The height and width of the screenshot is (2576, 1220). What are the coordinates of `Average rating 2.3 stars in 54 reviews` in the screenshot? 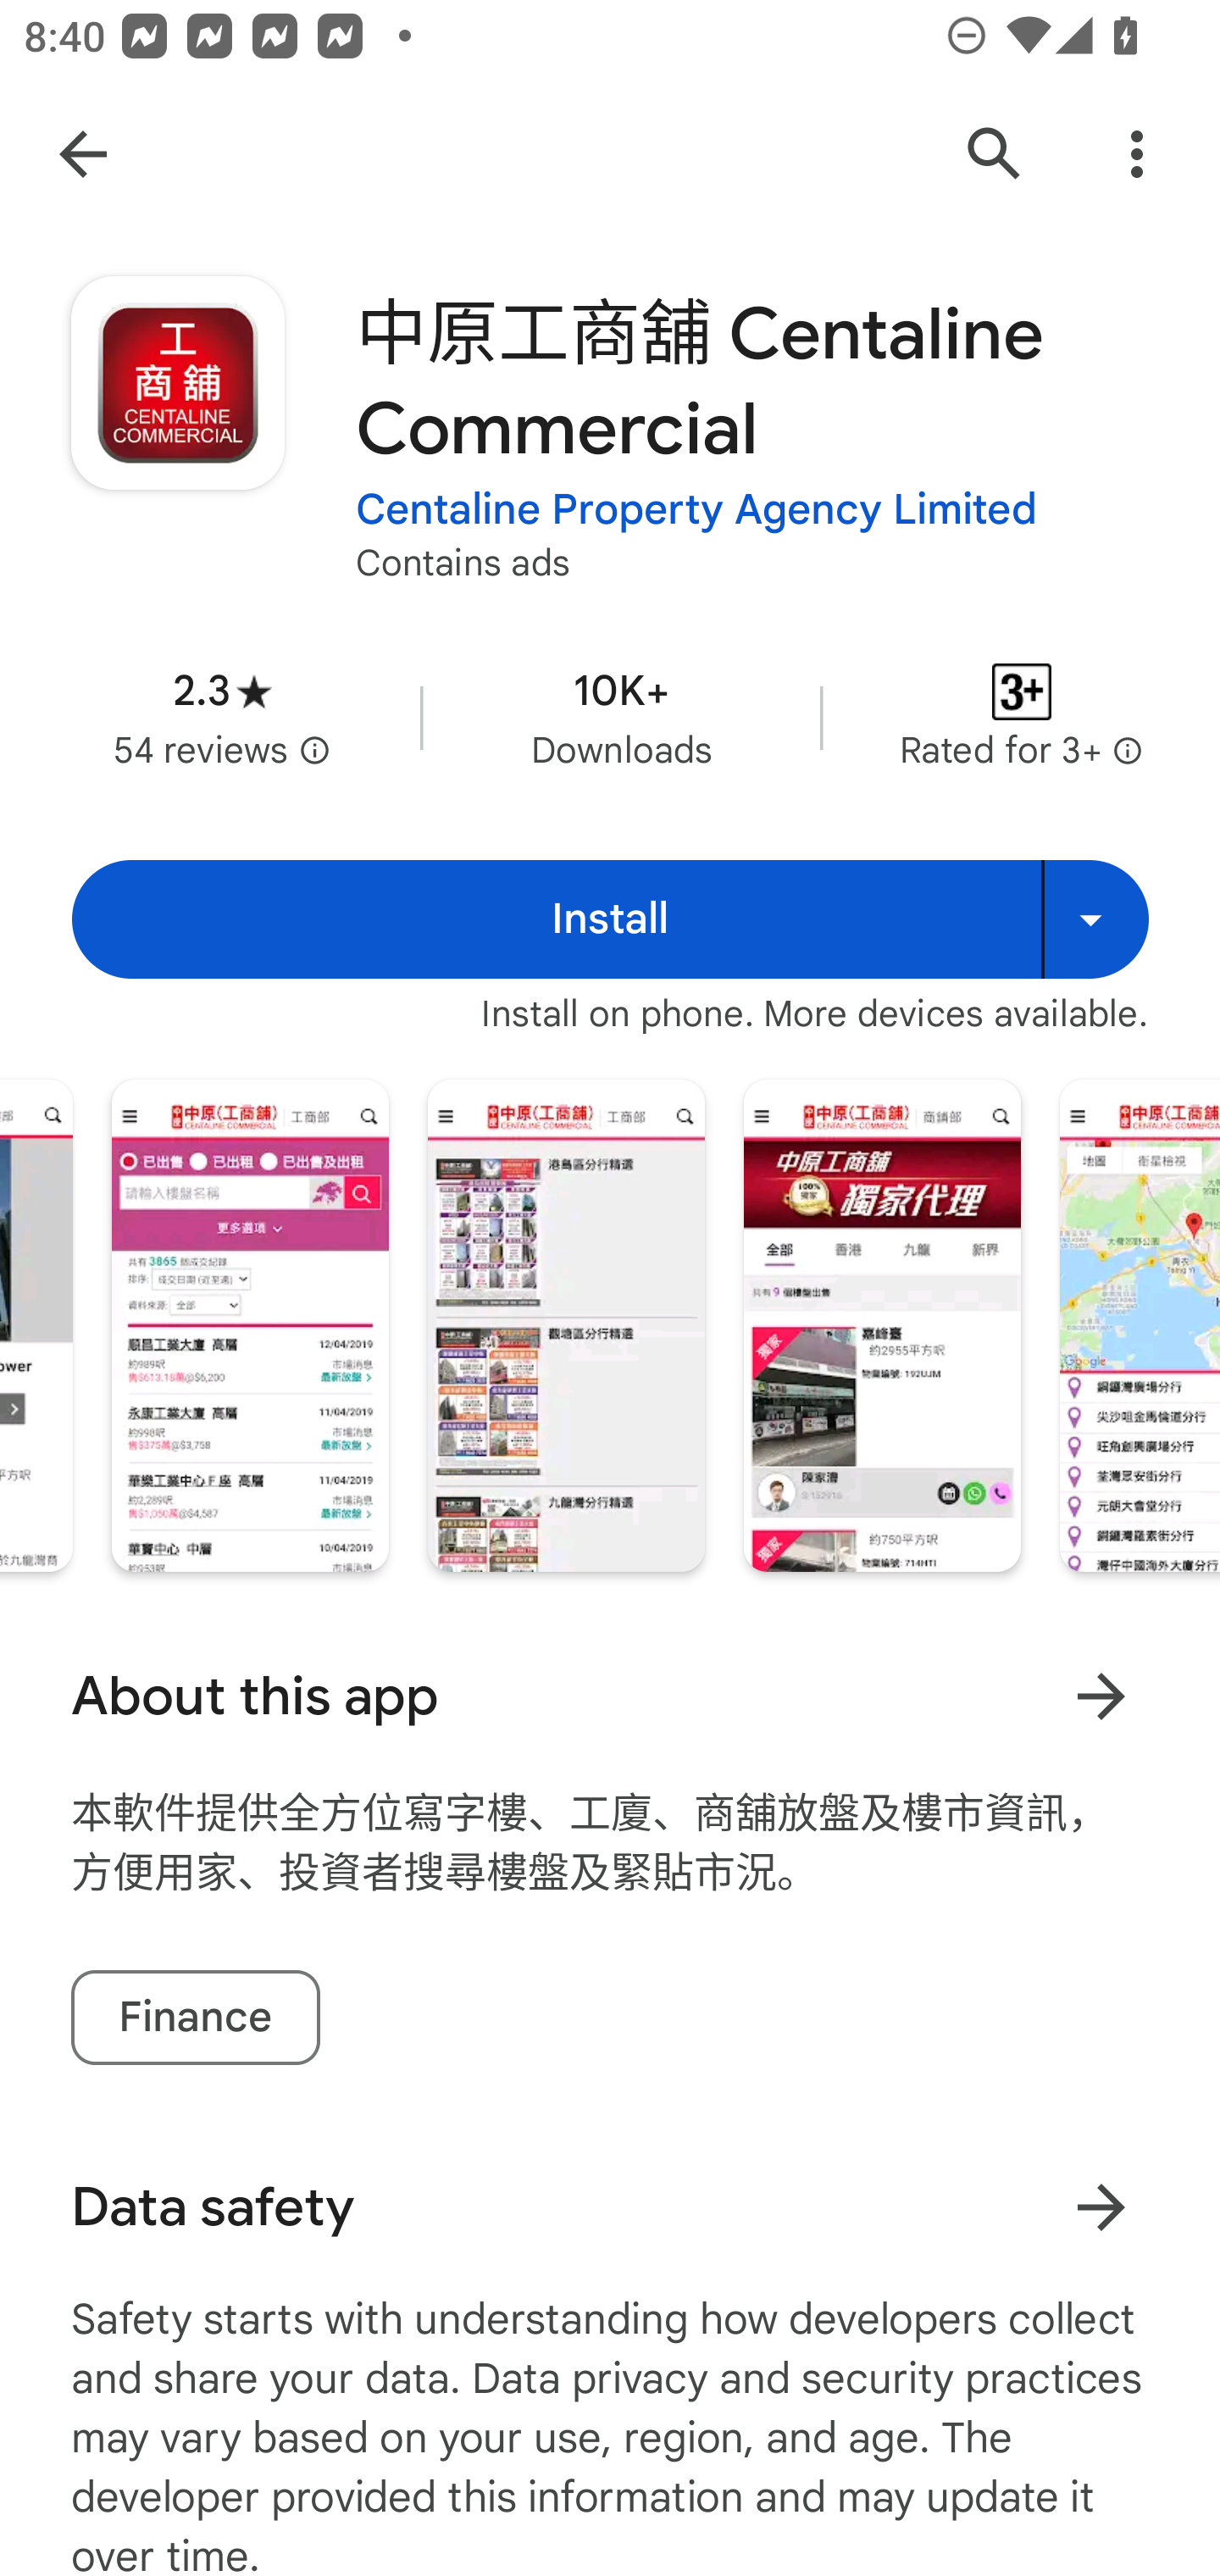 It's located at (222, 717).